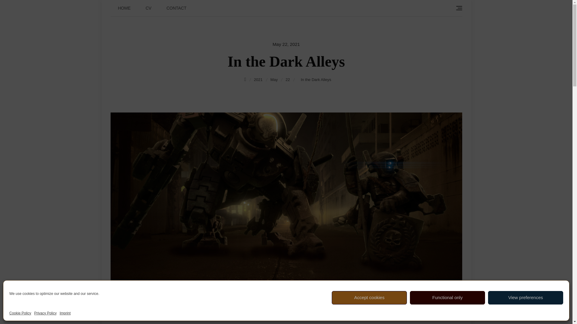 This screenshot has width=577, height=324. I want to click on Search, so click(17, 6).